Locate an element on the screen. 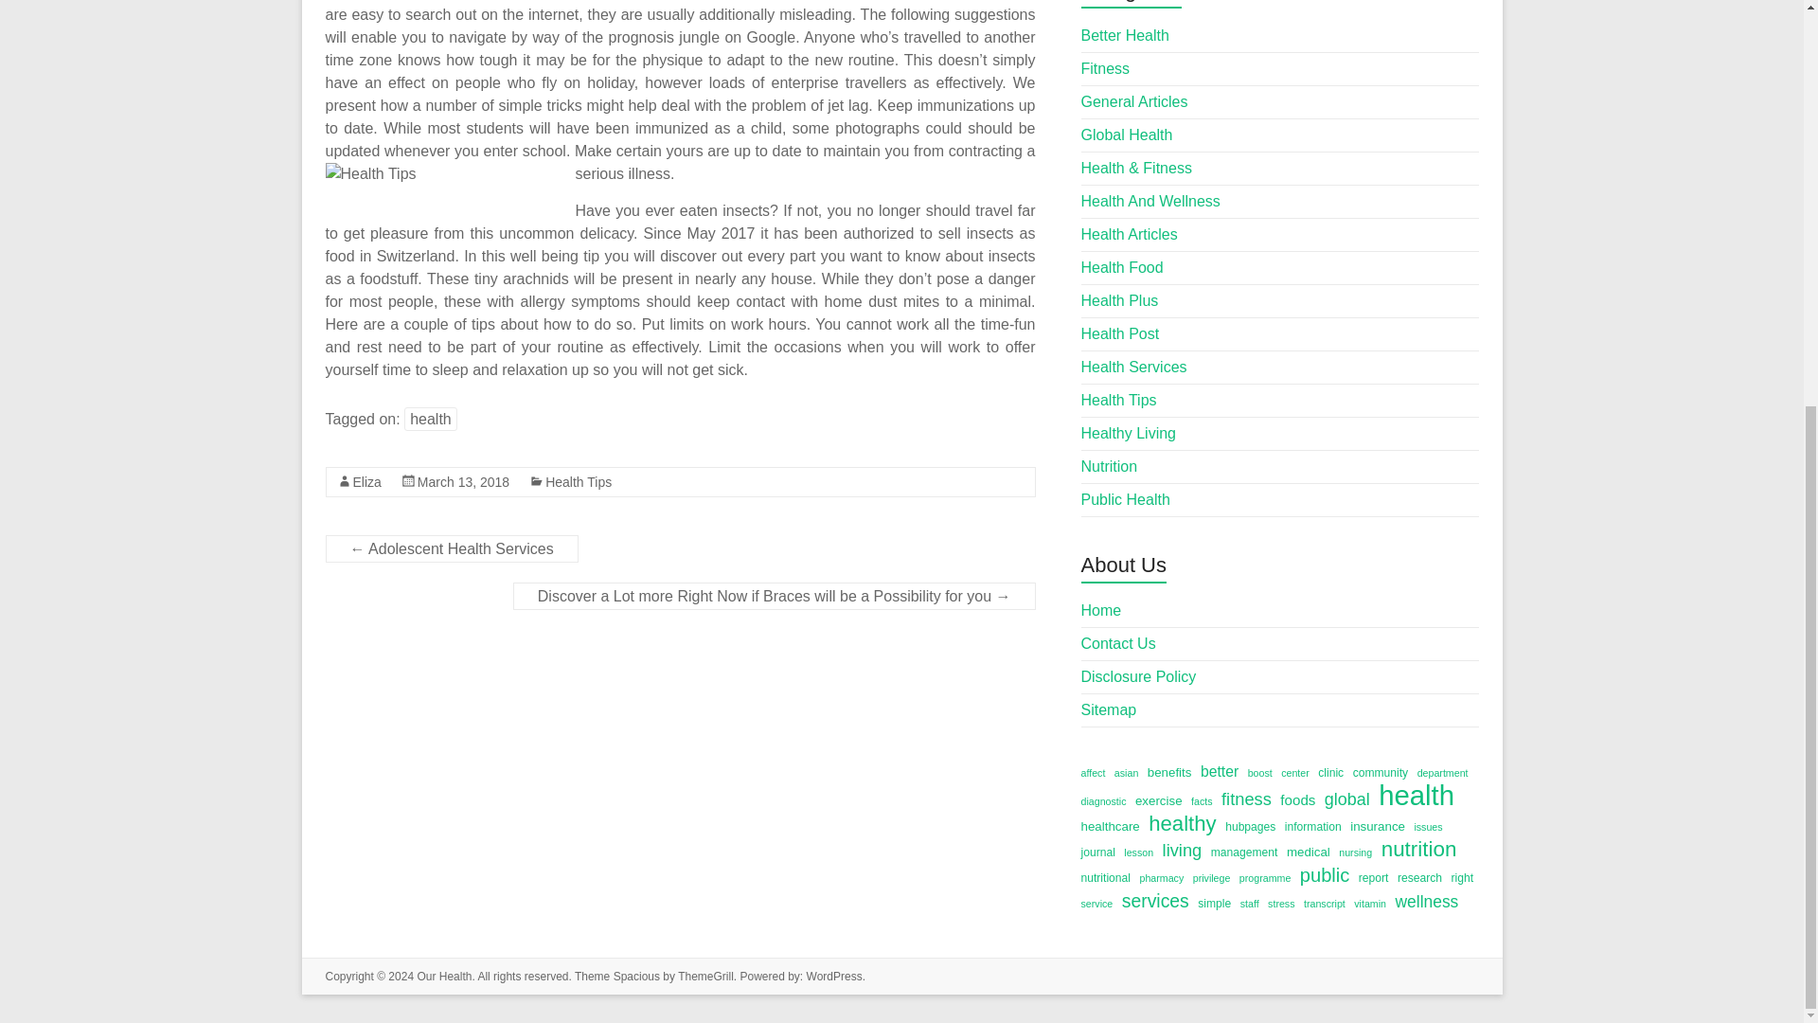 The image size is (1818, 1023). Health Food is located at coordinates (1122, 267).